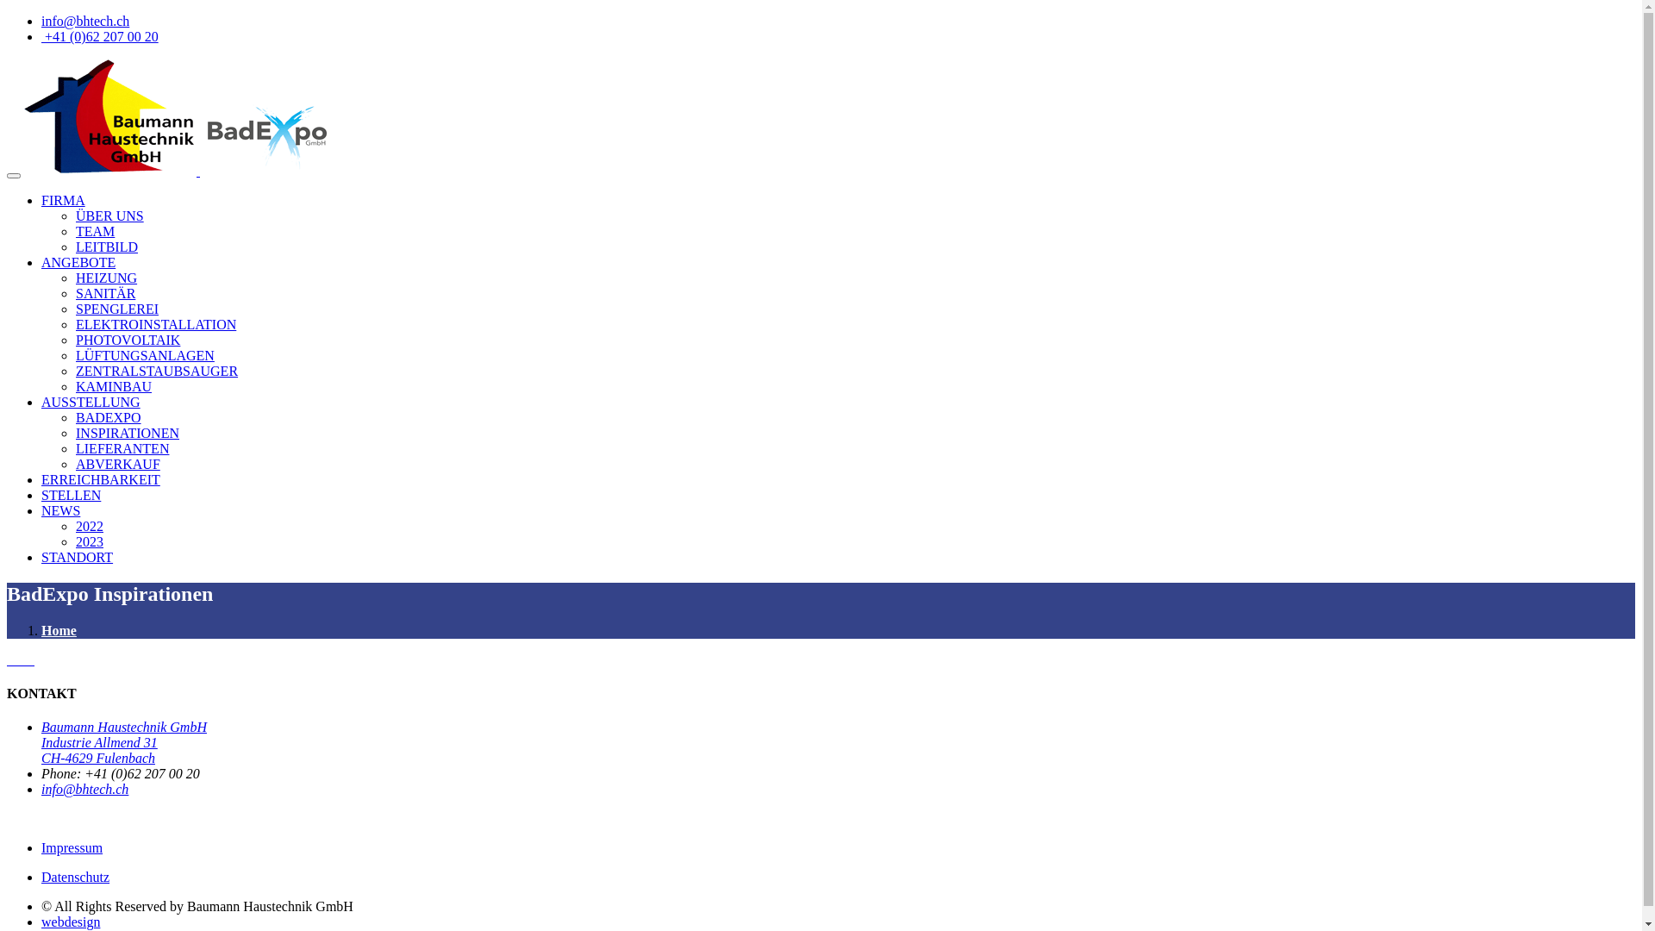  Describe the element at coordinates (128, 340) in the screenshot. I see `PHOTOVOLTAIK` at that location.